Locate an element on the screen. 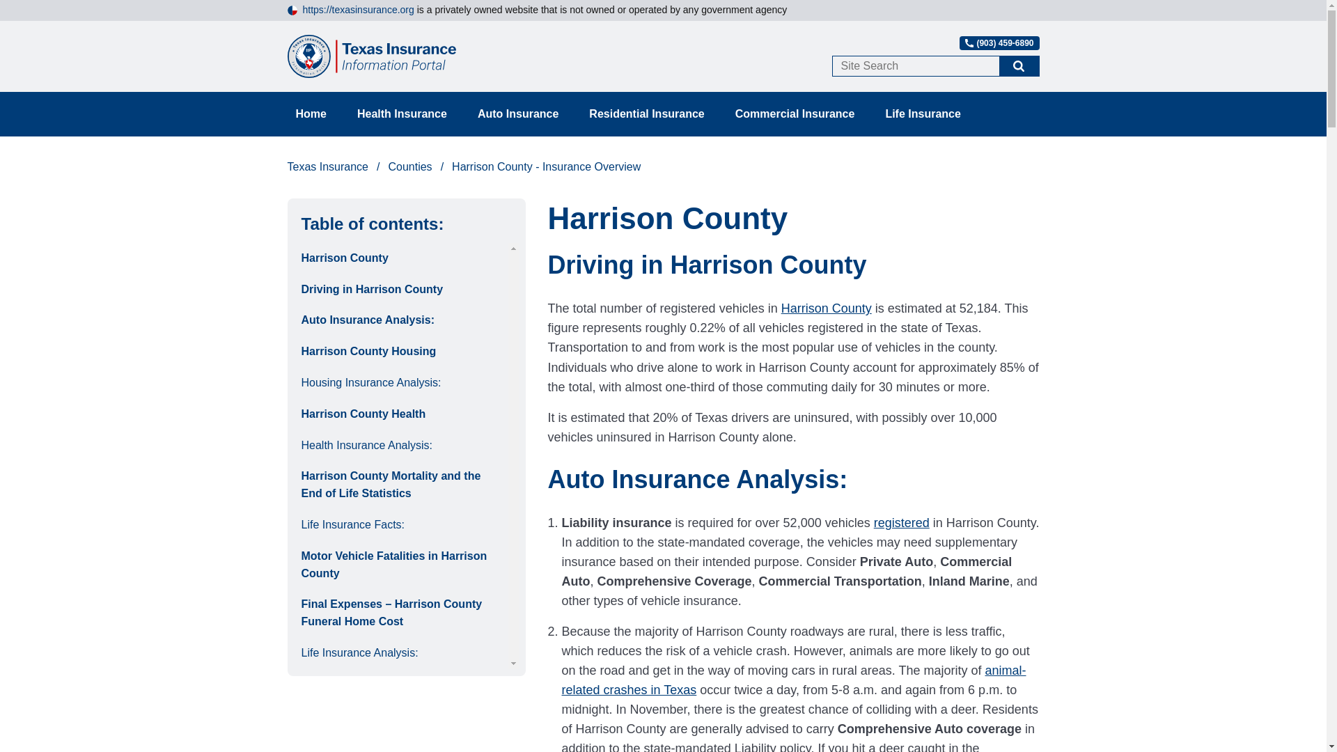 This screenshot has height=752, width=1337. Home is located at coordinates (310, 114).